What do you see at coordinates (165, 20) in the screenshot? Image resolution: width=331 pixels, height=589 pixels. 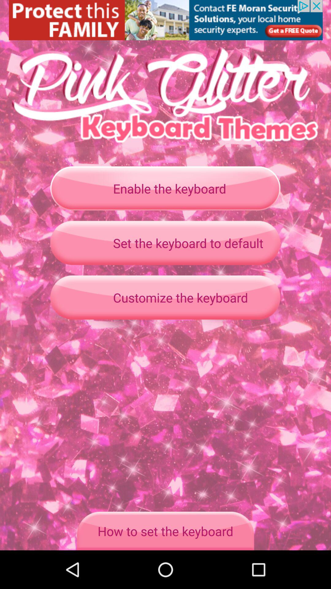 I see `see an image` at bounding box center [165, 20].